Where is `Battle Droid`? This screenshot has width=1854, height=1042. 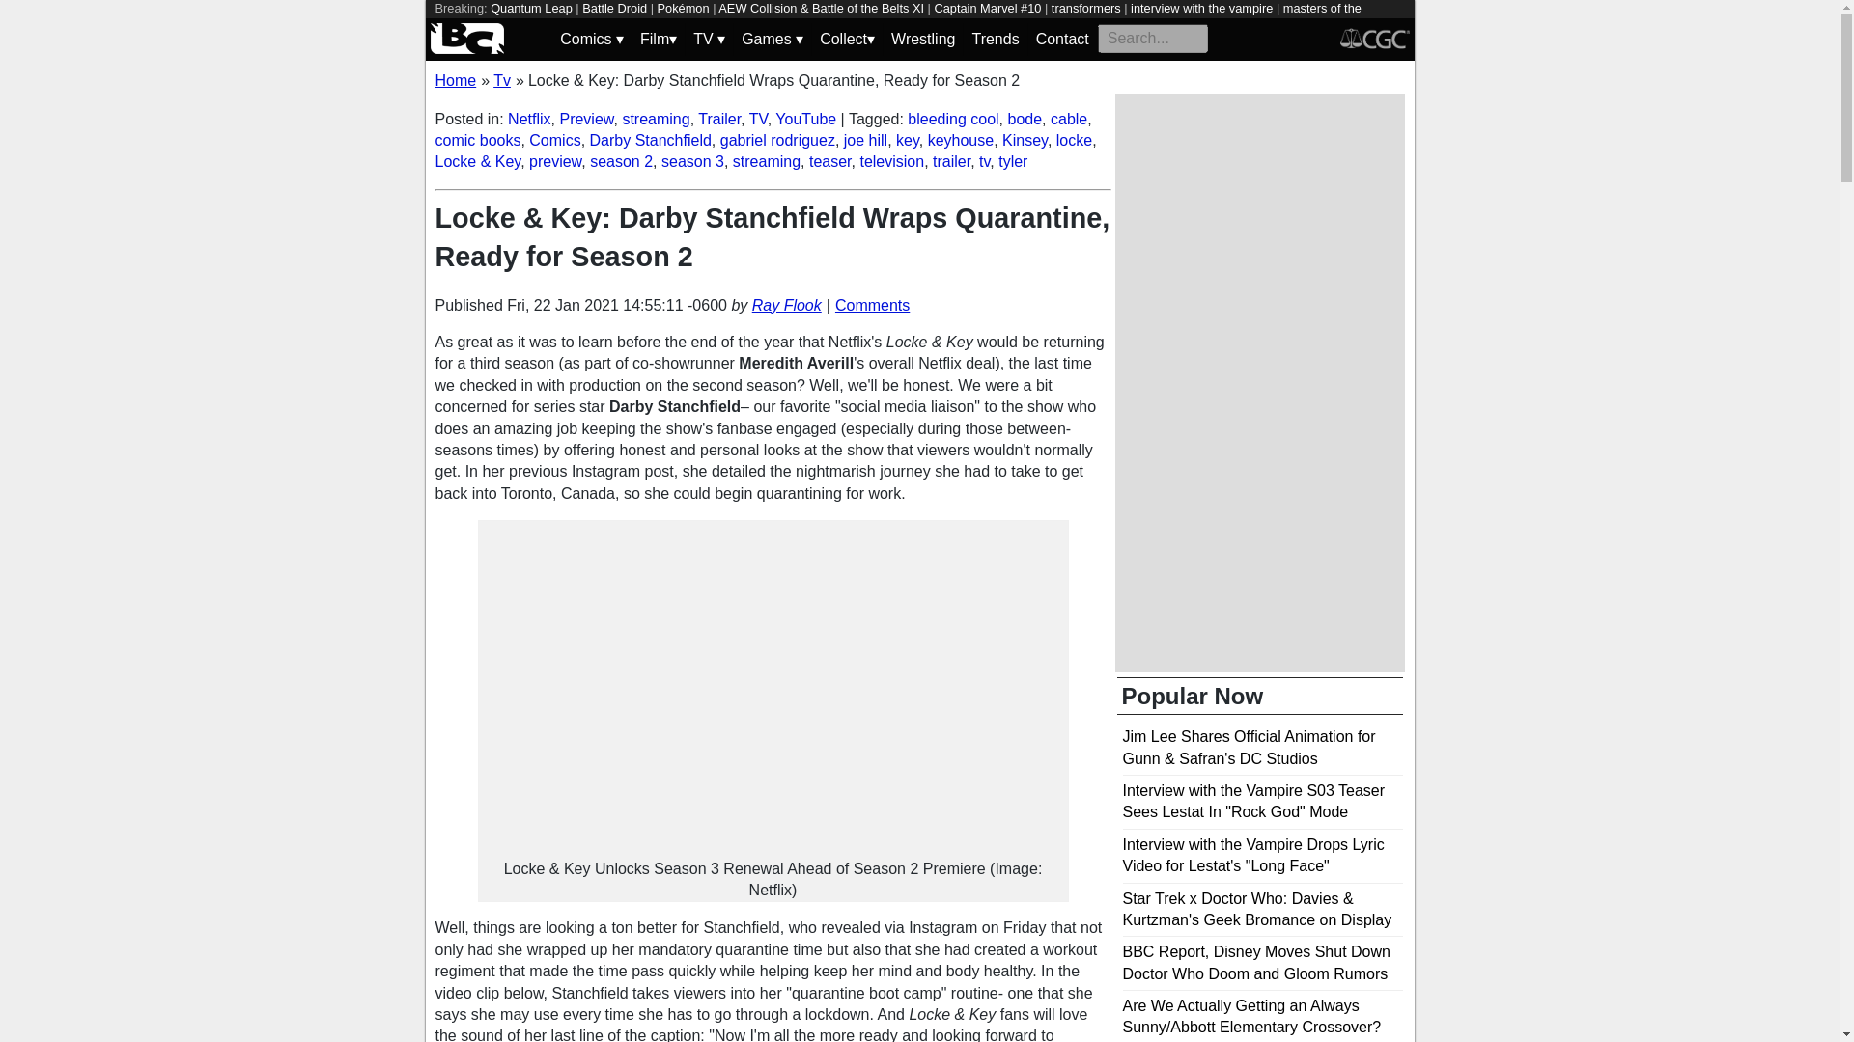
Battle Droid is located at coordinates (614, 8).